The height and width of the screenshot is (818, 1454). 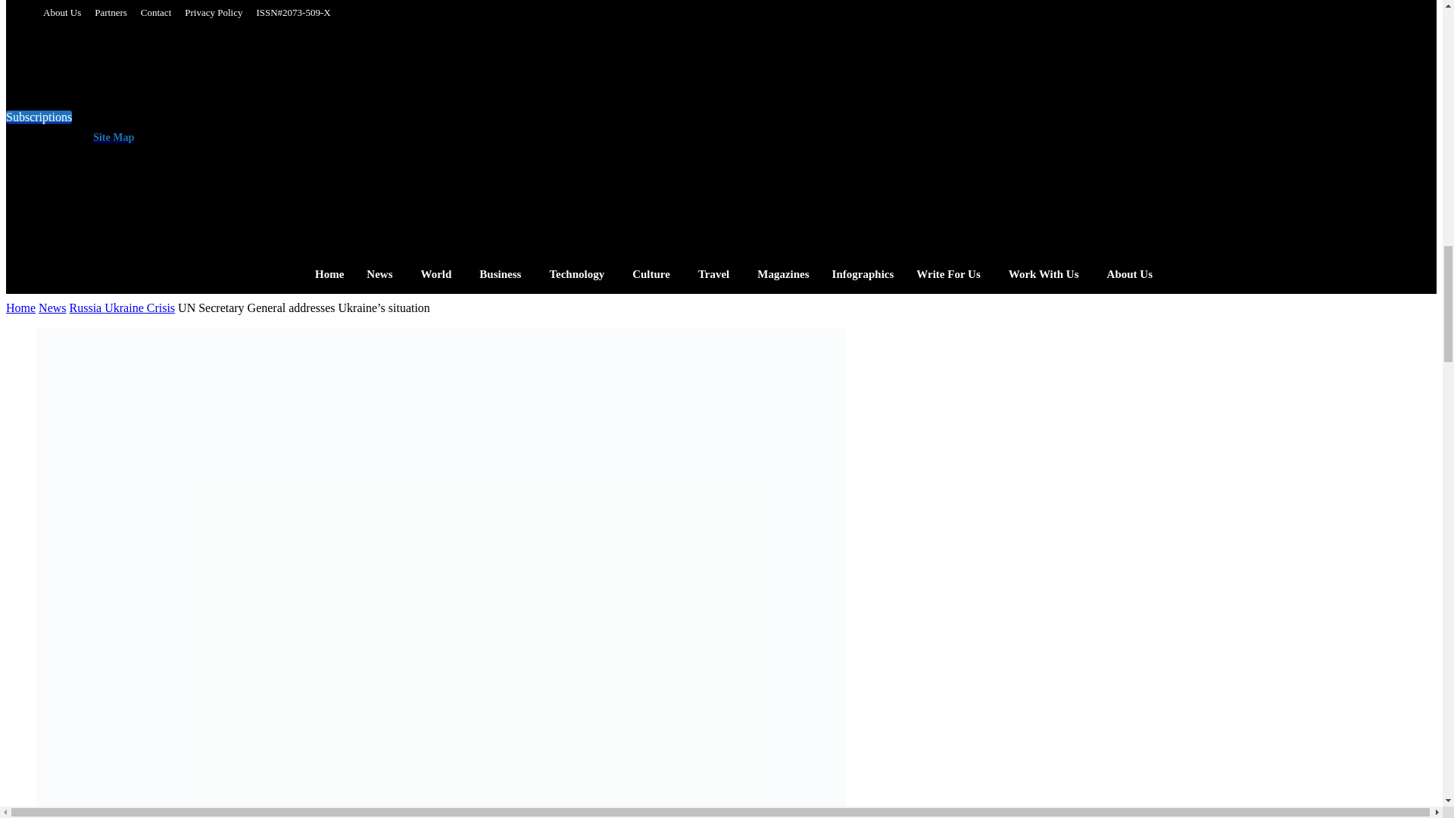 I want to click on Facebook, so click(x=321, y=132).